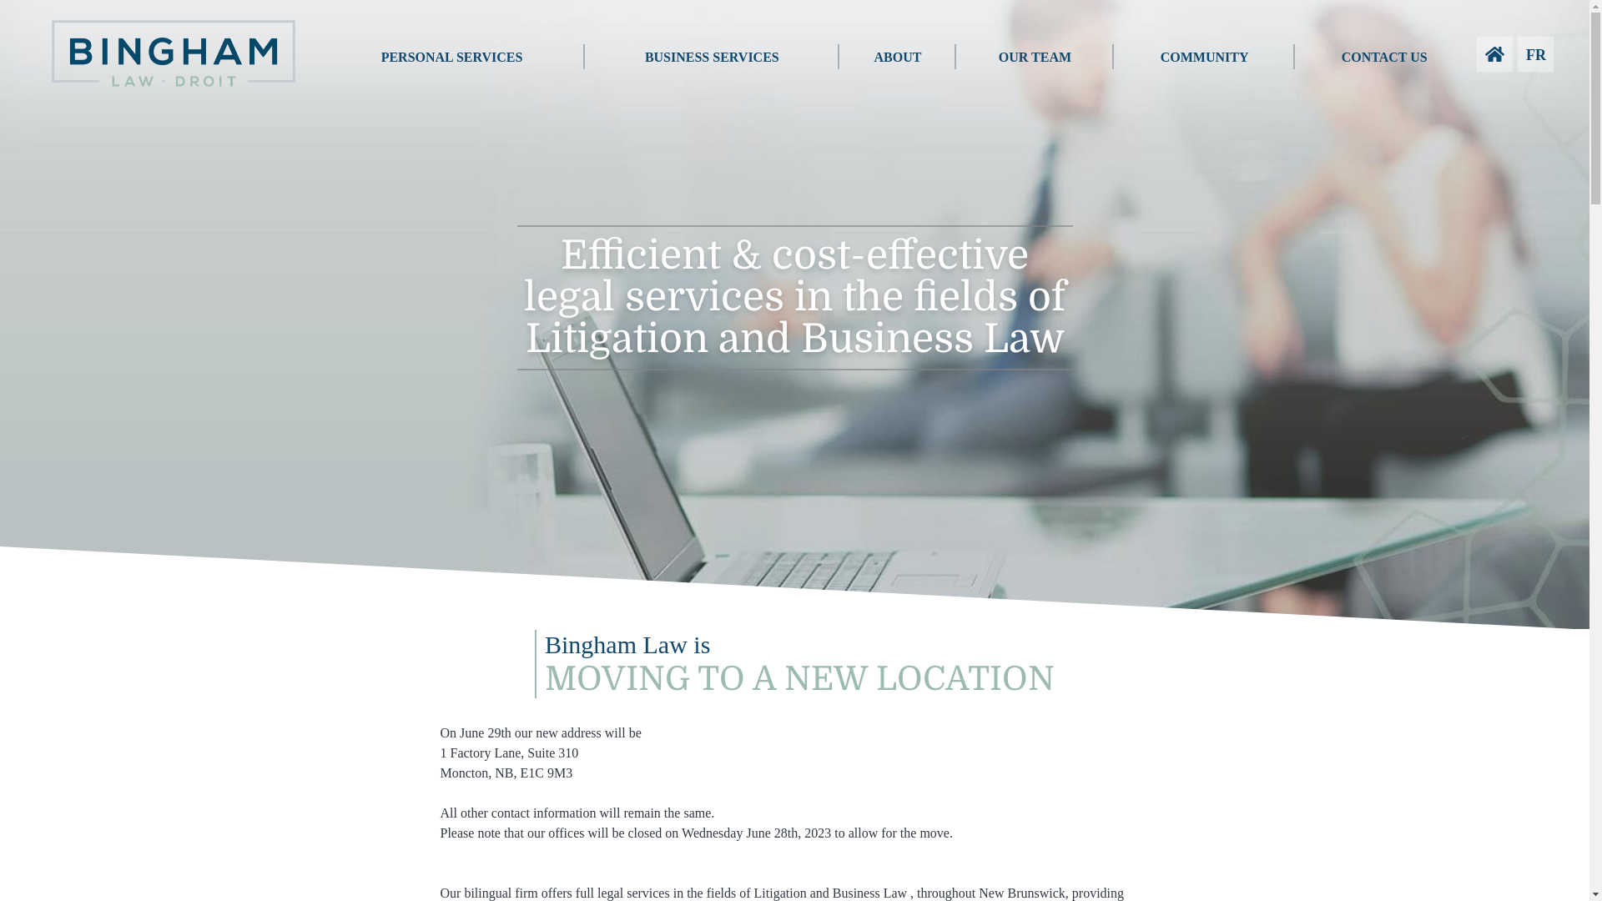  I want to click on OUR TEAM, so click(1035, 58).